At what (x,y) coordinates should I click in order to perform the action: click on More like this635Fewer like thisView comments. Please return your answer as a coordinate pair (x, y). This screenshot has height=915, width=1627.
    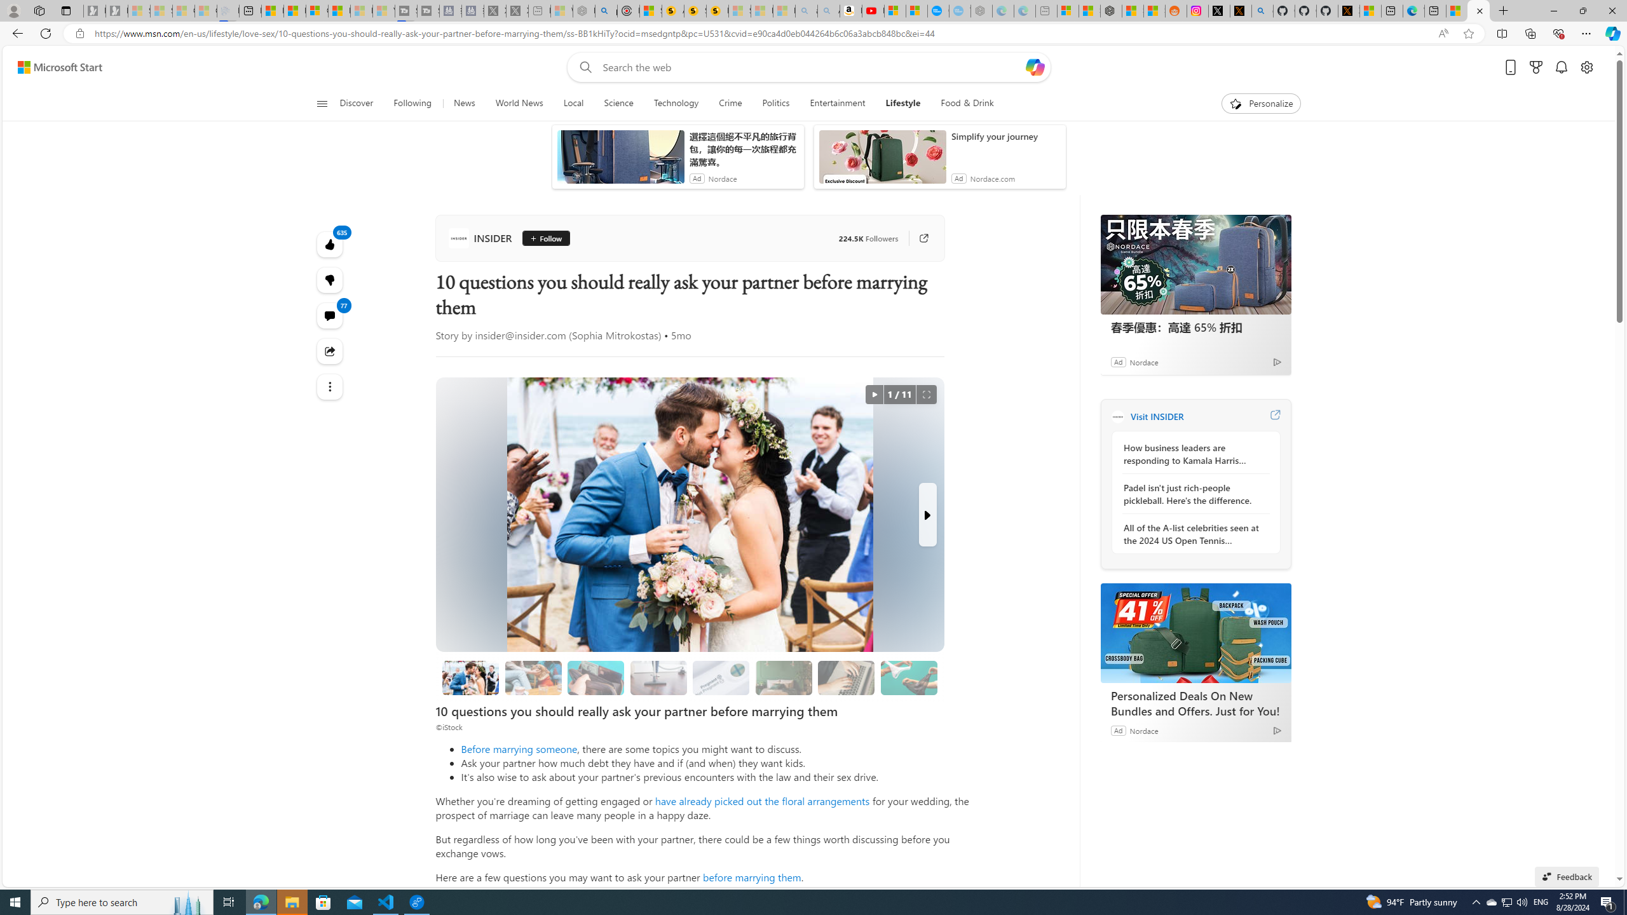
    Looking at the image, I should click on (330, 280).